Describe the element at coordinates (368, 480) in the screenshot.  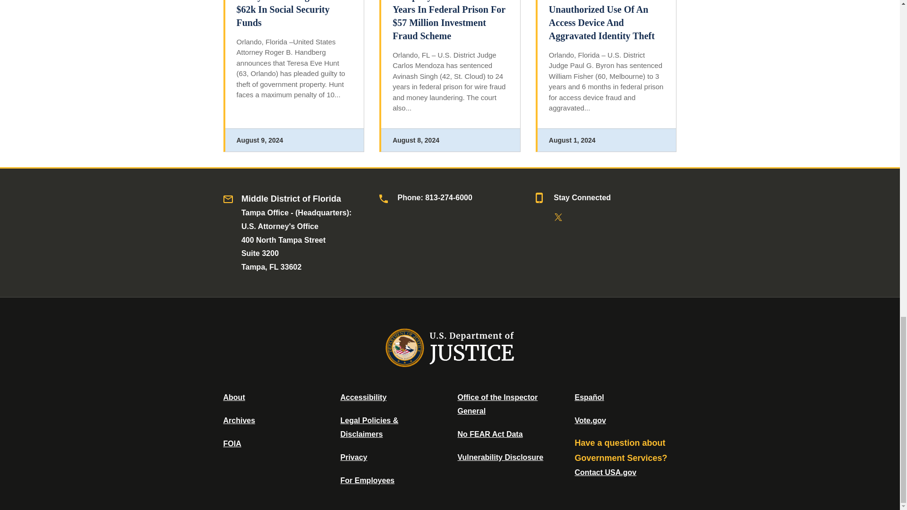
I see `For Employees` at that location.